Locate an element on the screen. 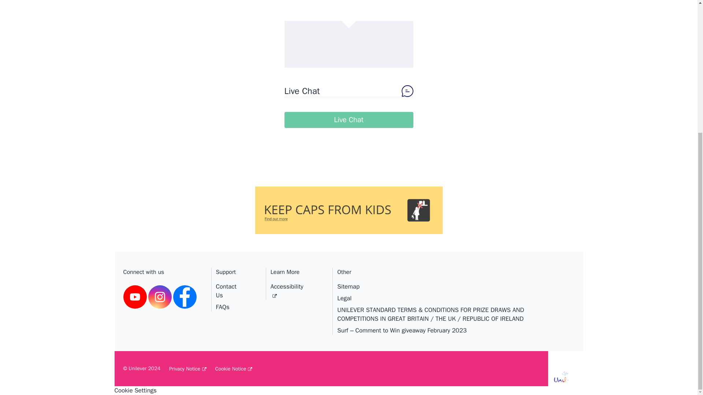  Accessibility is located at coordinates (287, 291).